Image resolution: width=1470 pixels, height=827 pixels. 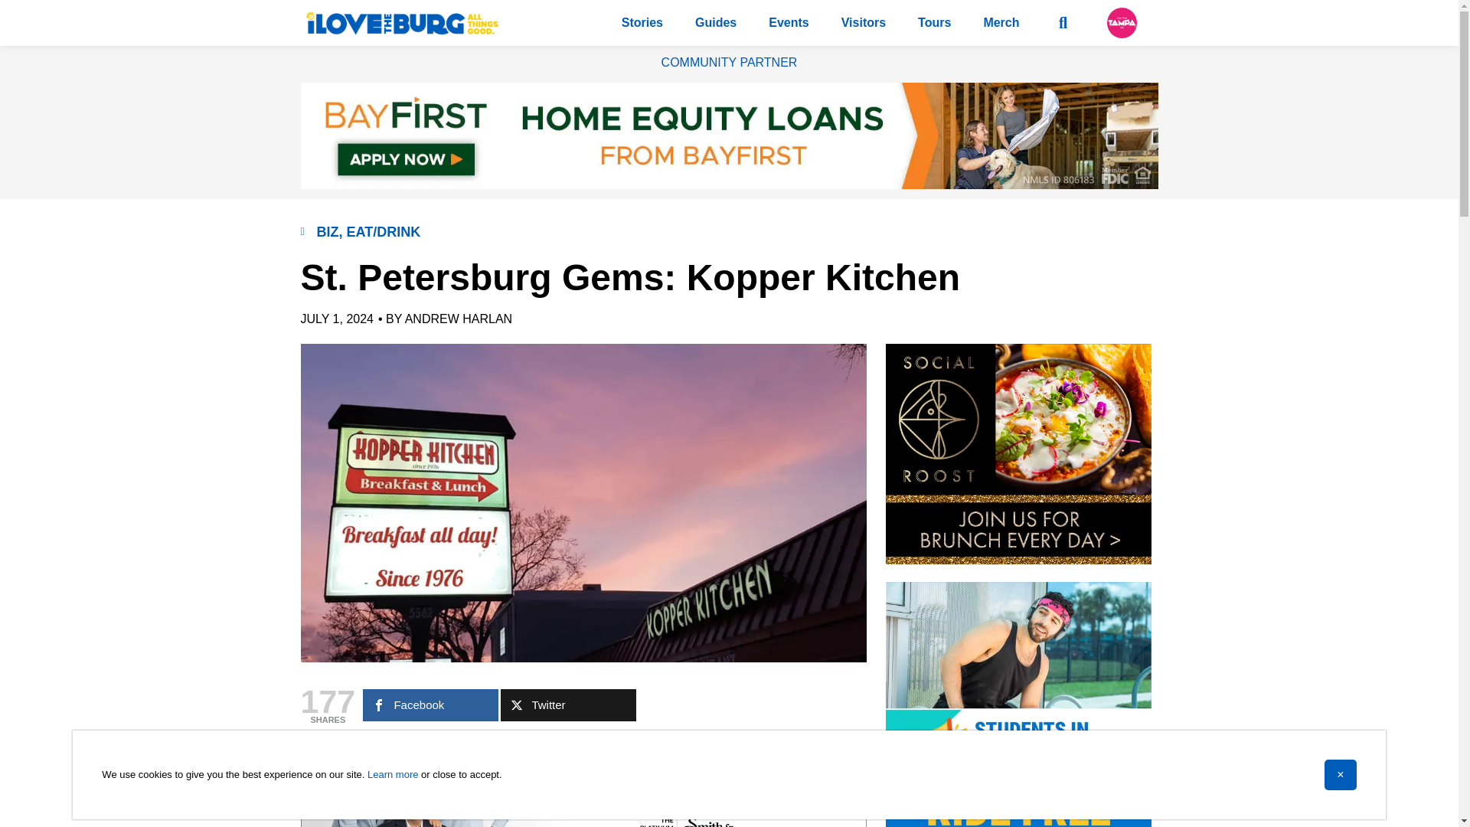 I want to click on Link opens an external site., so click(x=430, y=704).